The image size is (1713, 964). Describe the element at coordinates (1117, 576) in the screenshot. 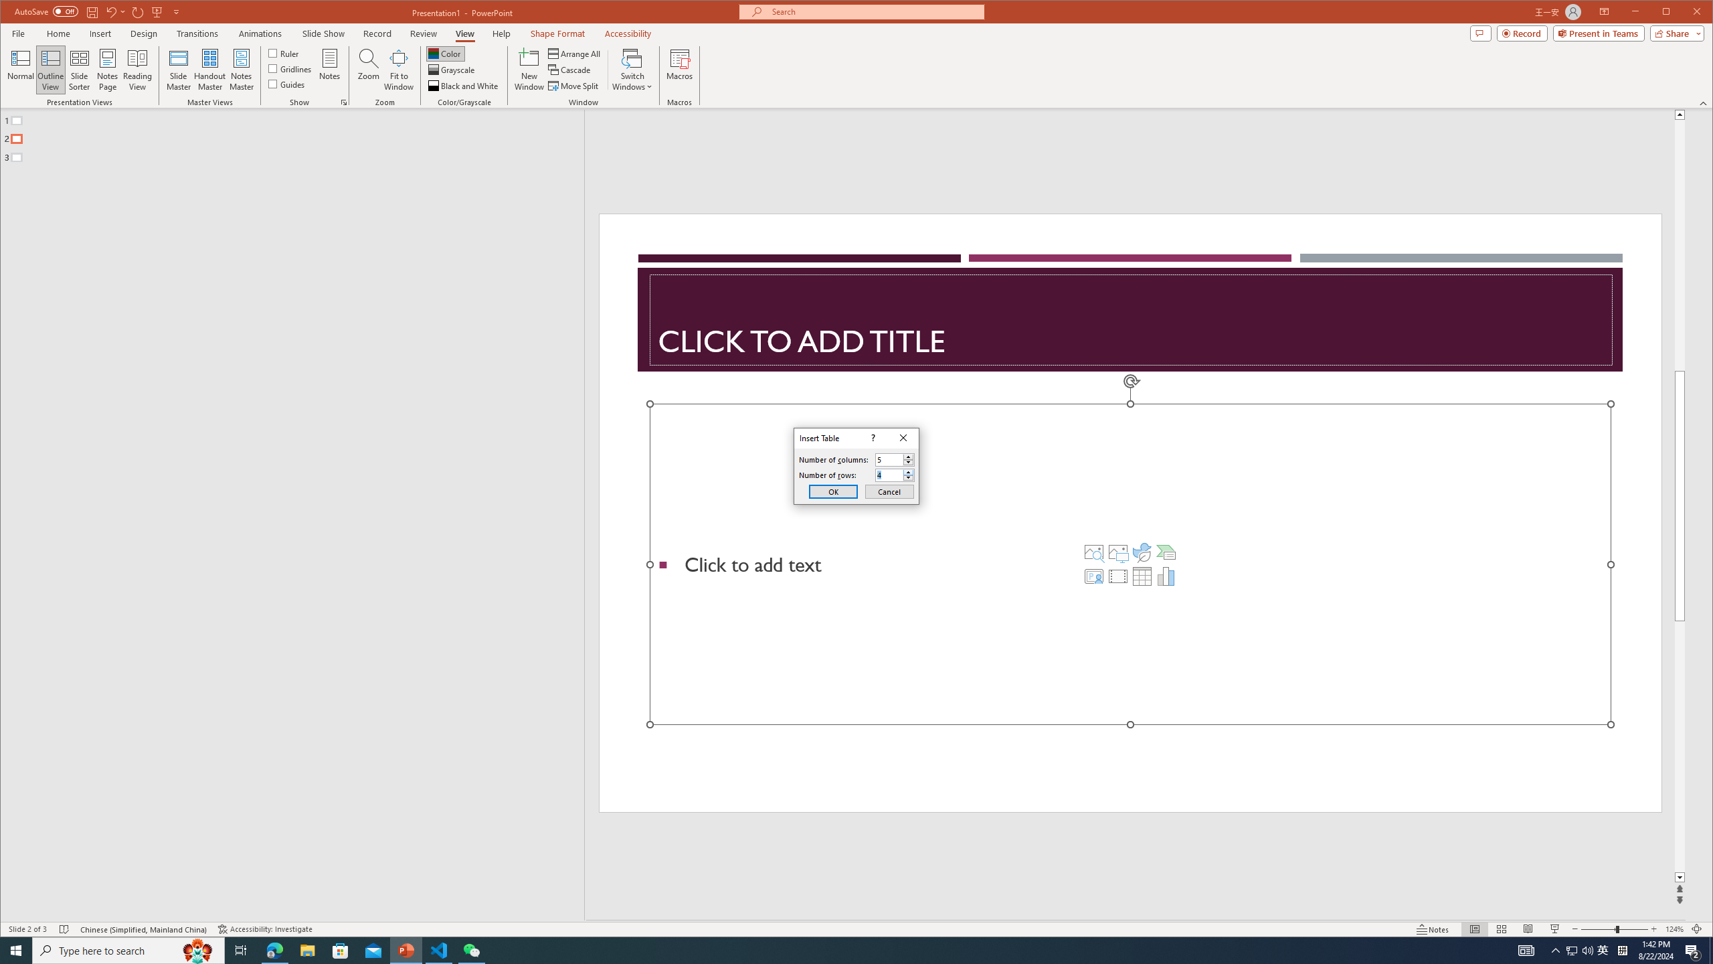

I see `Insert Video` at that location.